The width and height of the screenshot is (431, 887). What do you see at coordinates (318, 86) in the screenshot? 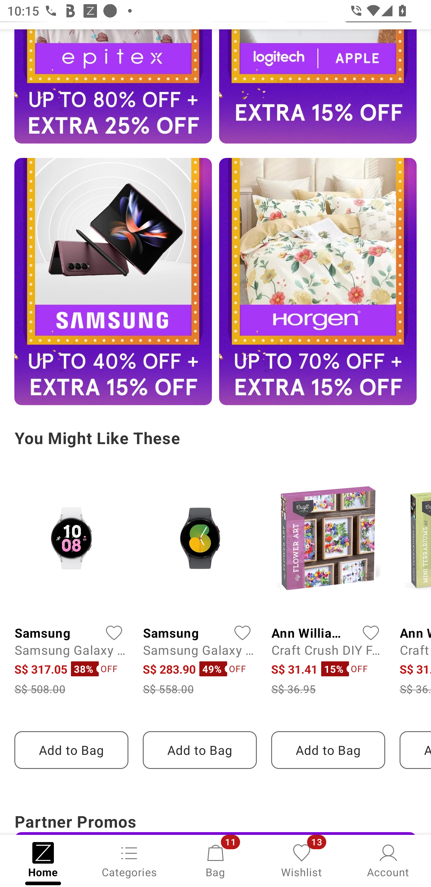
I see `Campaign banner` at bounding box center [318, 86].